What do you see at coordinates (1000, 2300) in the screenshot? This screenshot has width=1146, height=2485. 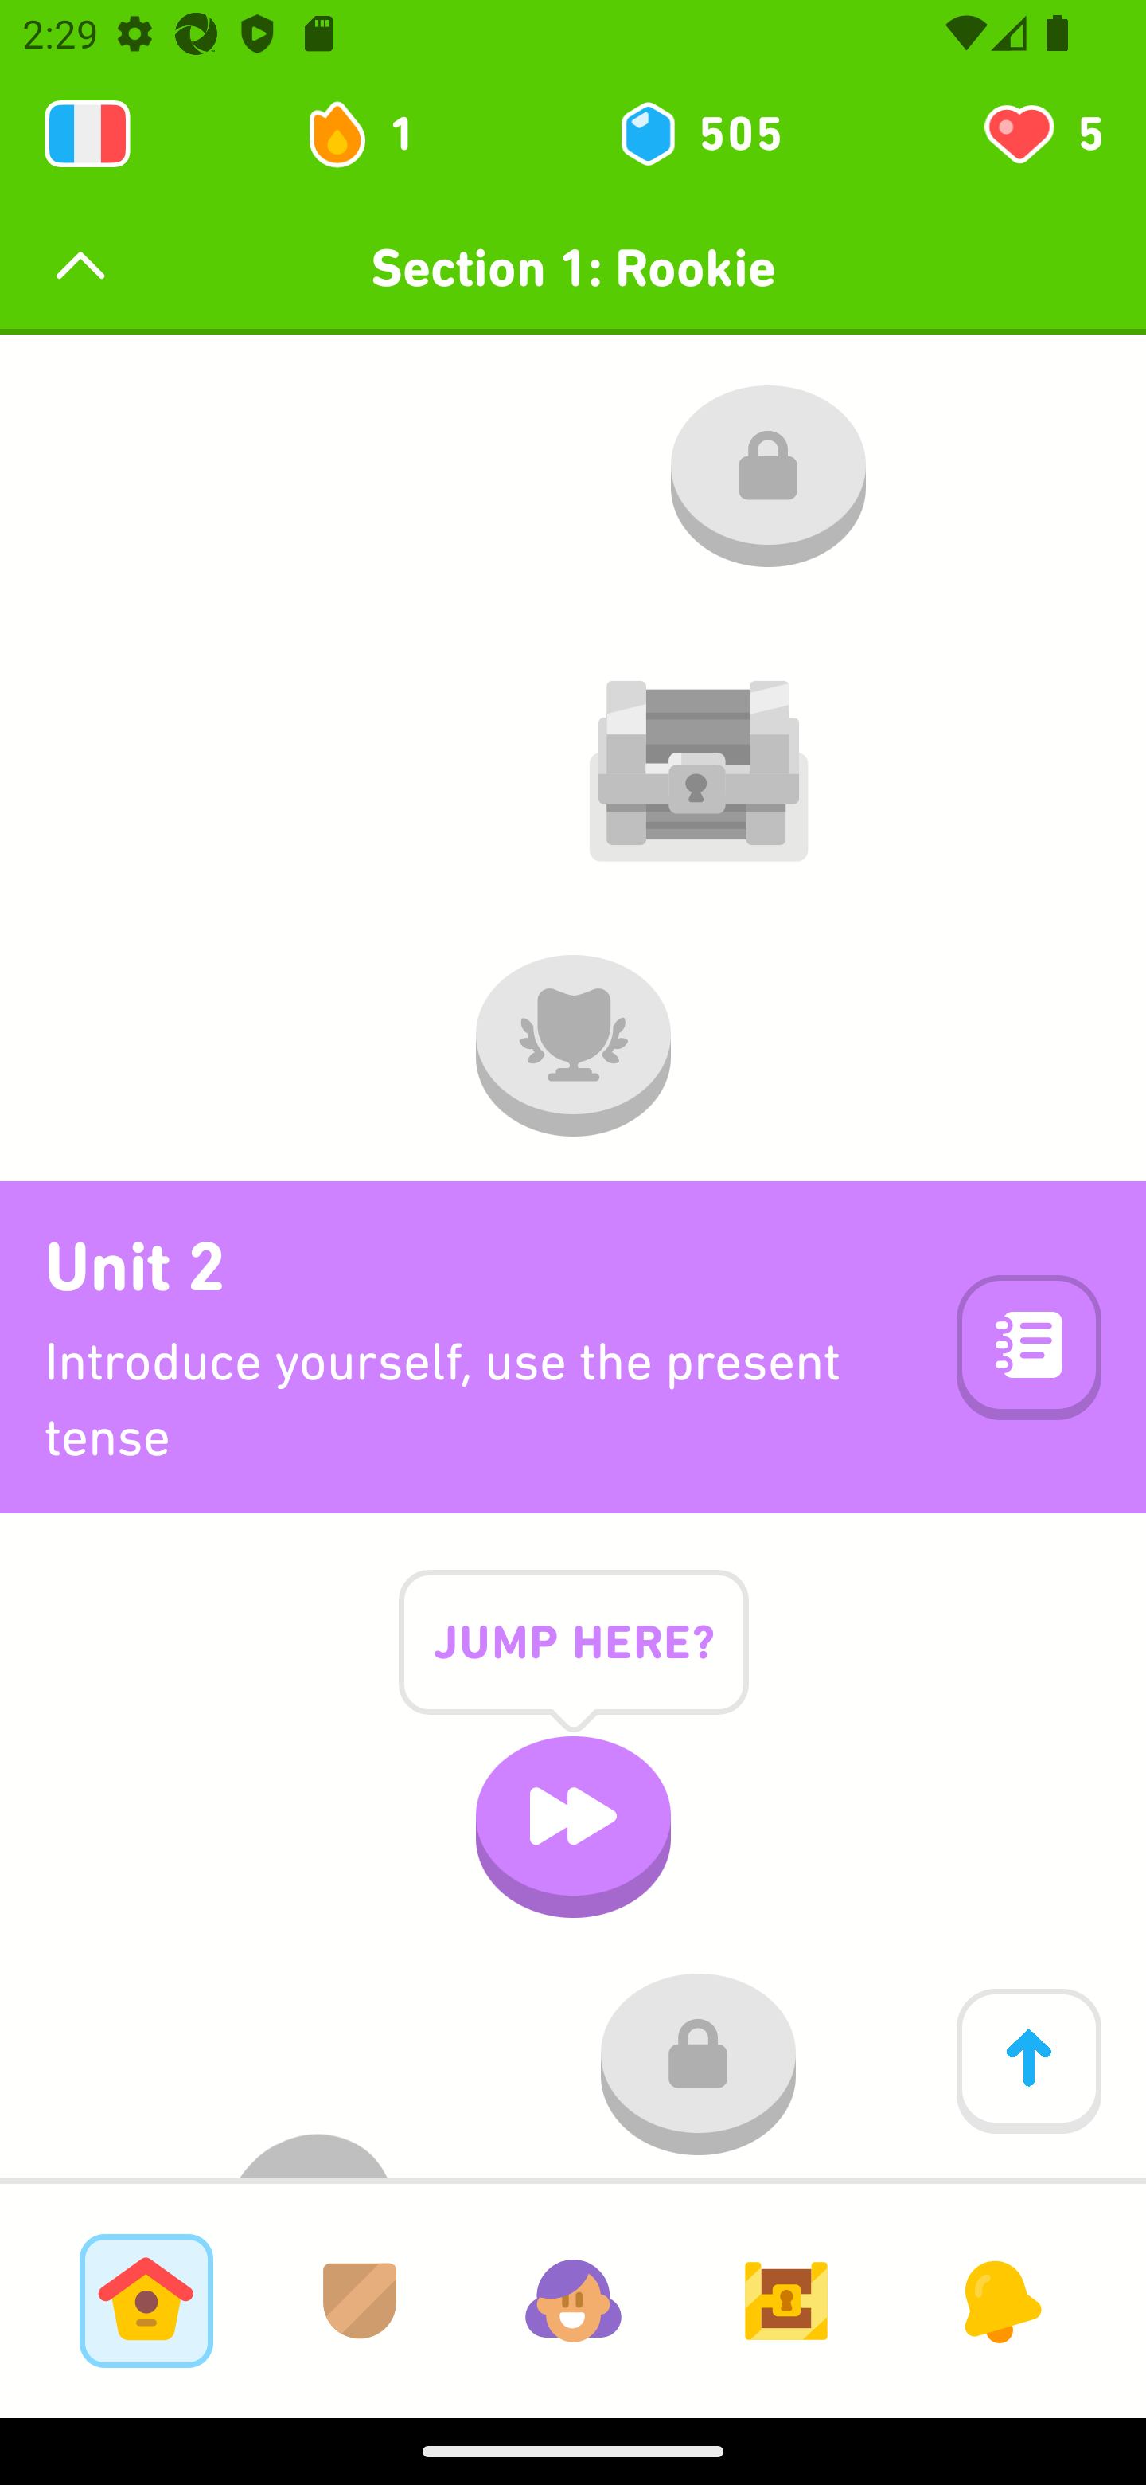 I see `News Tab` at bounding box center [1000, 2300].